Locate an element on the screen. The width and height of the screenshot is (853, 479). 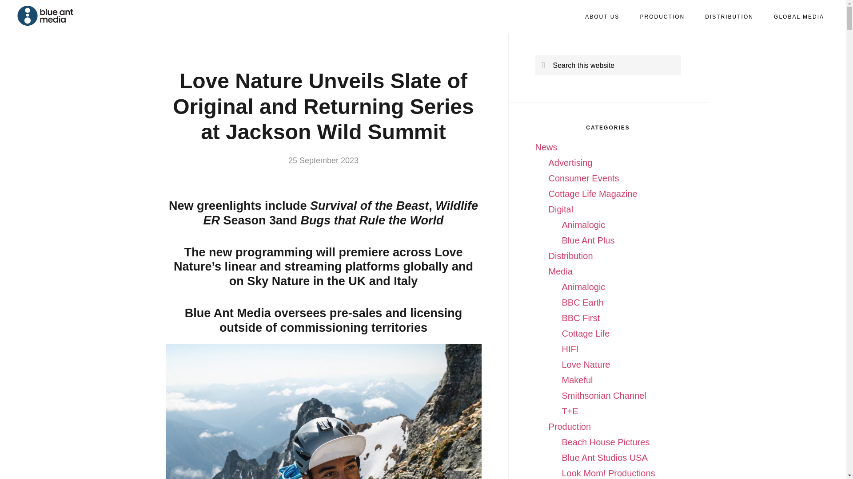
Cottage Life Magazine is located at coordinates (593, 193).